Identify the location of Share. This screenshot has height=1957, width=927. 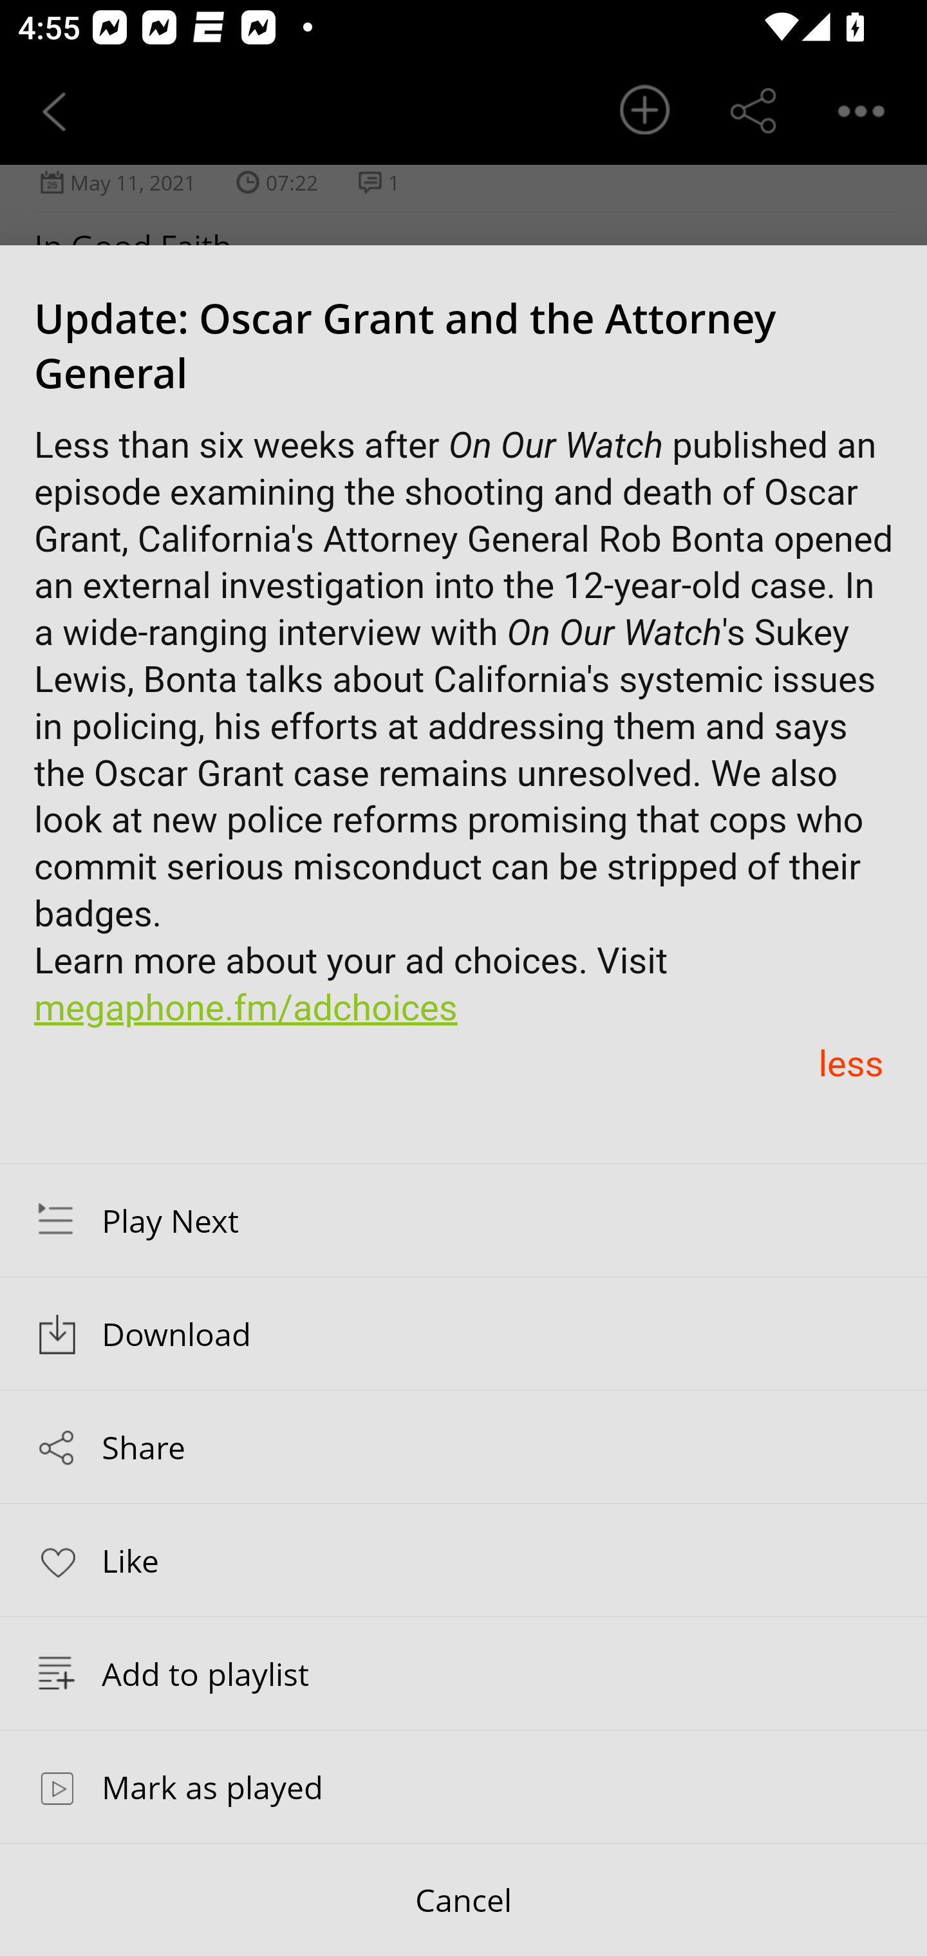
(464, 1447).